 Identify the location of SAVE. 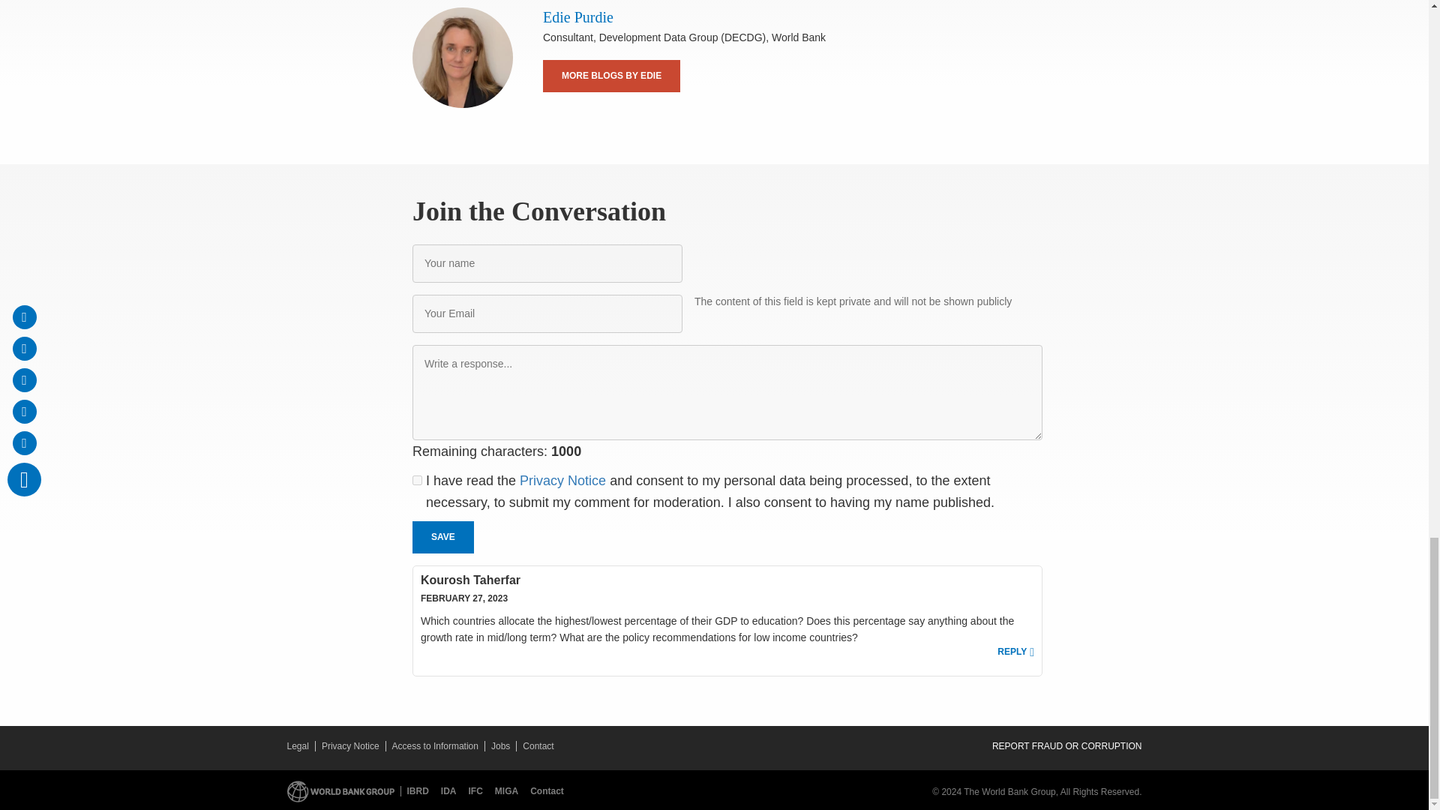
(442, 537).